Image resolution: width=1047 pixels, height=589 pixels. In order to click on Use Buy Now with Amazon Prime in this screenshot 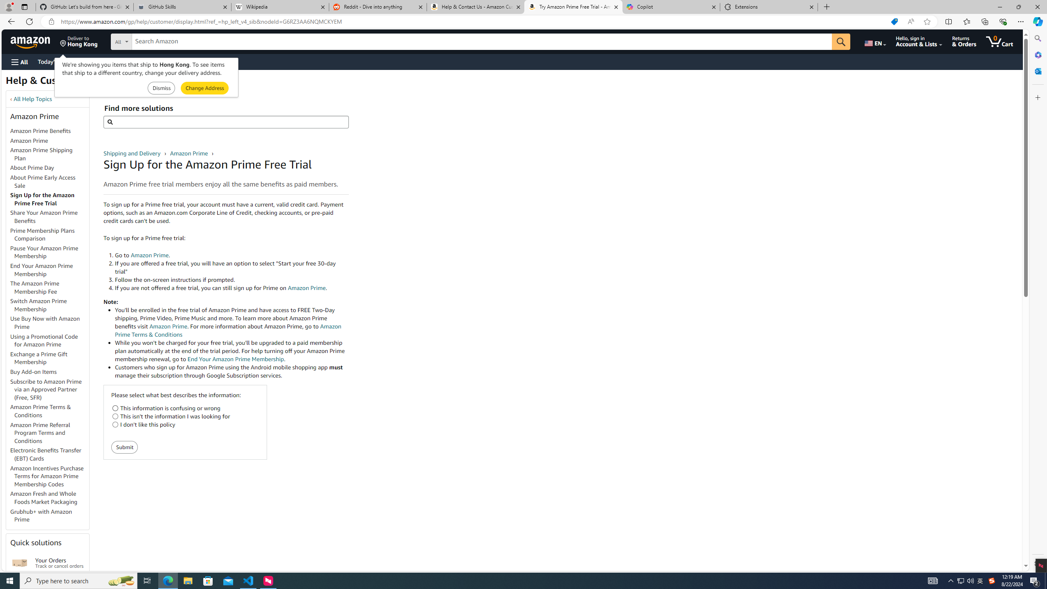, I will do `click(45, 323)`.